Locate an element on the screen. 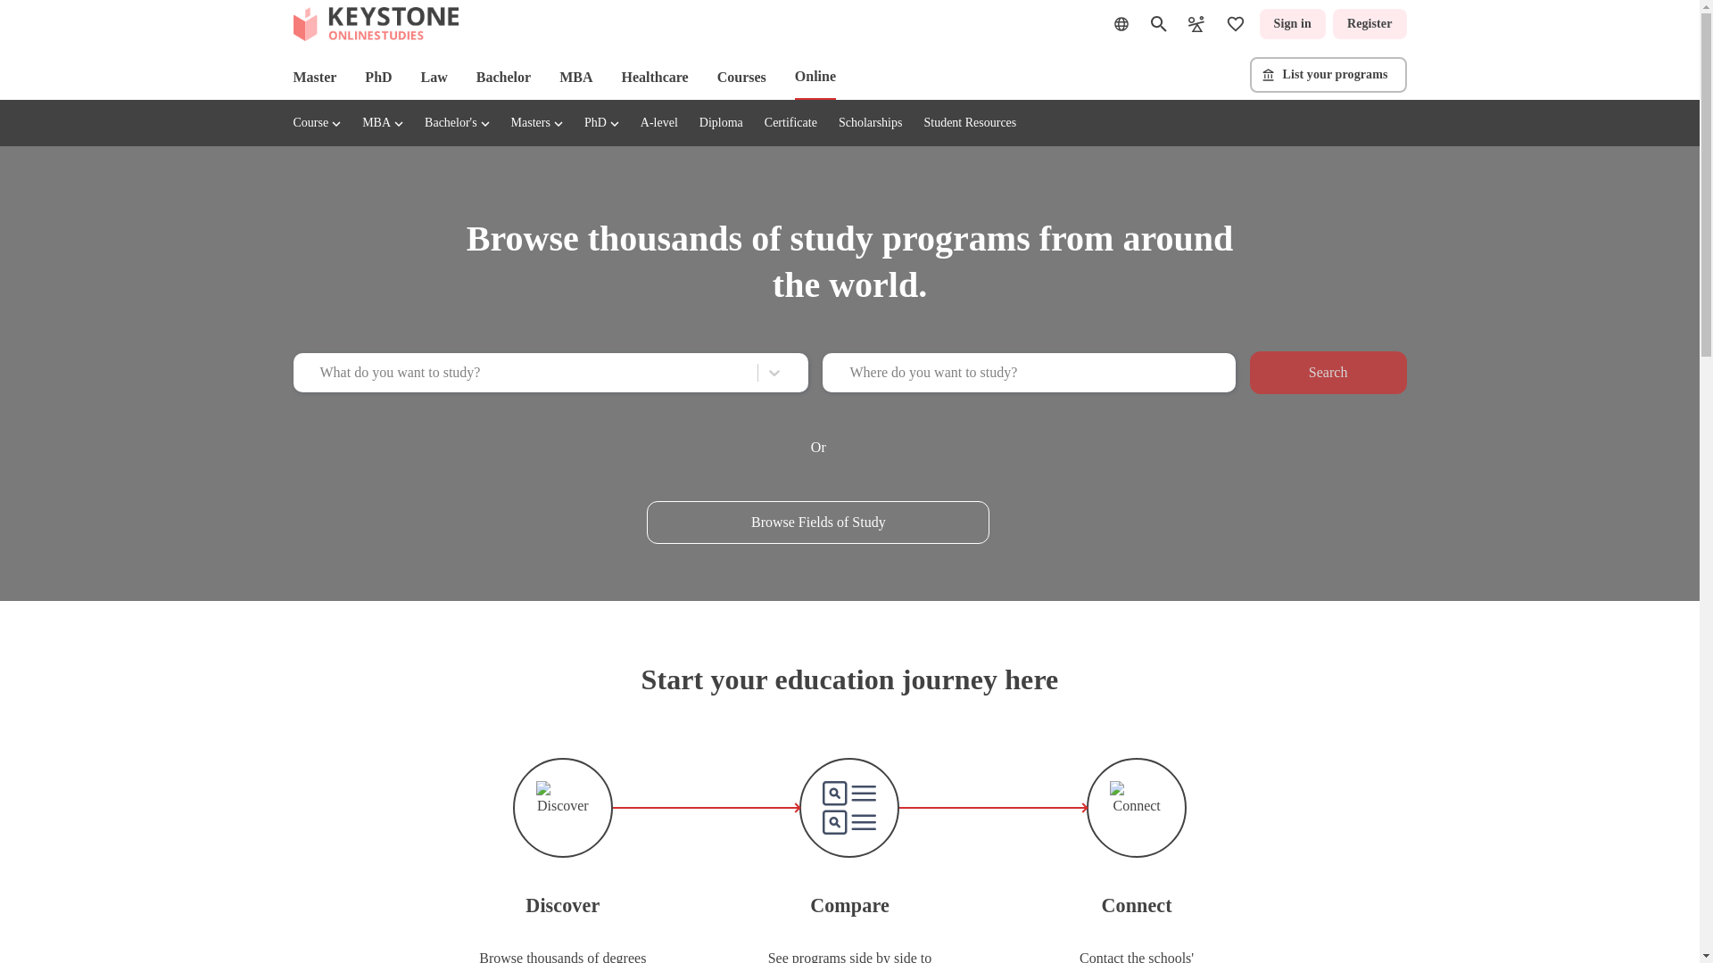 The height and width of the screenshot is (963, 1713). Browse Fields of Study is located at coordinates (818, 523).